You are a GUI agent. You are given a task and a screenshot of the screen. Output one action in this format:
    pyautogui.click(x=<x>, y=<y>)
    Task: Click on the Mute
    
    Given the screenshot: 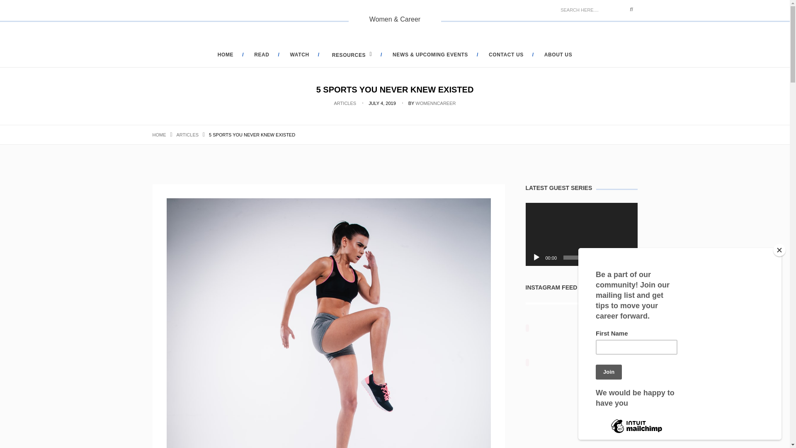 What is the action you would take?
    pyautogui.click(x=614, y=257)
    